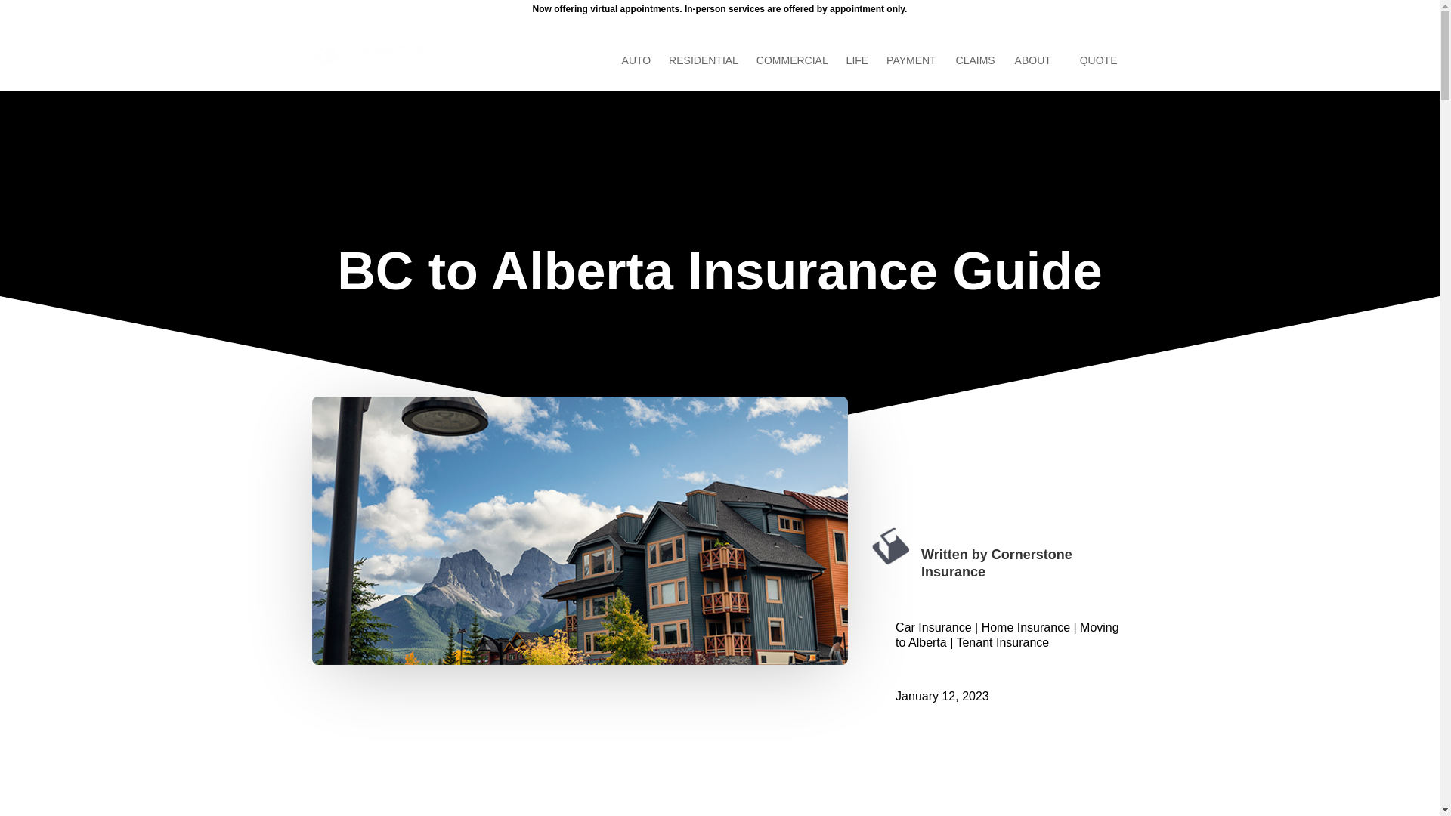 The height and width of the screenshot is (816, 1451). I want to click on LIFE, so click(865, 73).